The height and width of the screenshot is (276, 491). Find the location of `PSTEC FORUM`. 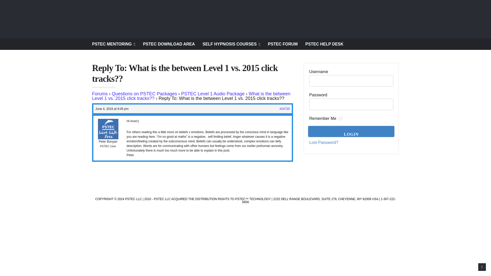

PSTEC FORUM is located at coordinates (283, 44).